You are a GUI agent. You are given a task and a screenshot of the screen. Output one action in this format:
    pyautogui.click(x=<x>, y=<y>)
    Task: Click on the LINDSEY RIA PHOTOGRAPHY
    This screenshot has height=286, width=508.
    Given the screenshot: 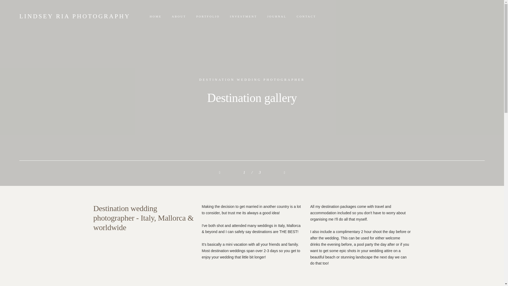 What is the action you would take?
    pyautogui.click(x=75, y=16)
    